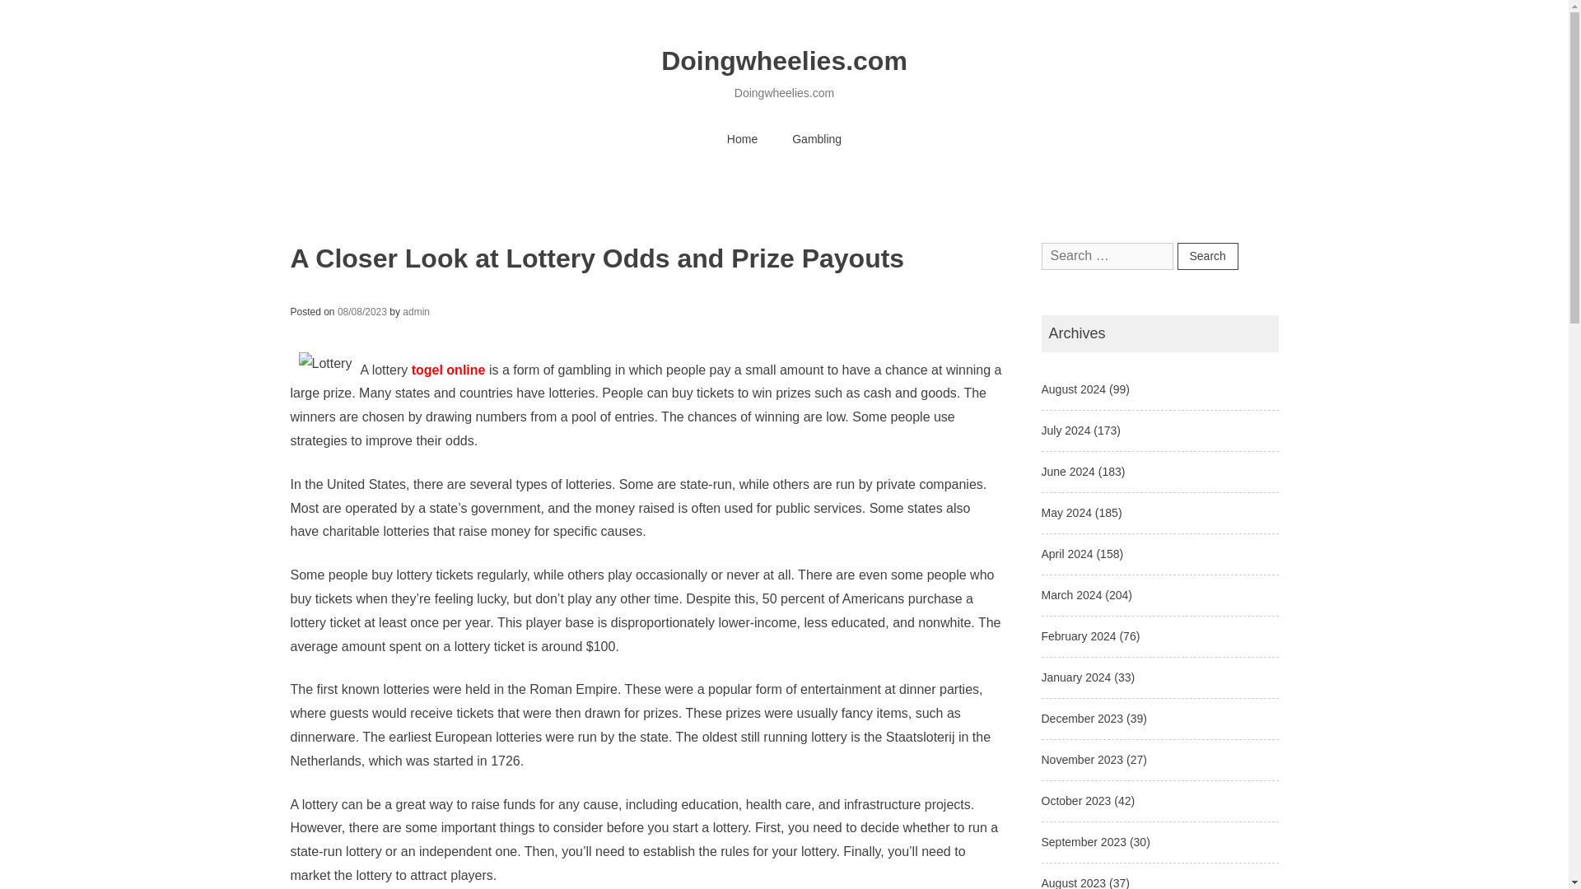 The width and height of the screenshot is (1581, 889). Describe the element at coordinates (816, 140) in the screenshot. I see `Gambling` at that location.